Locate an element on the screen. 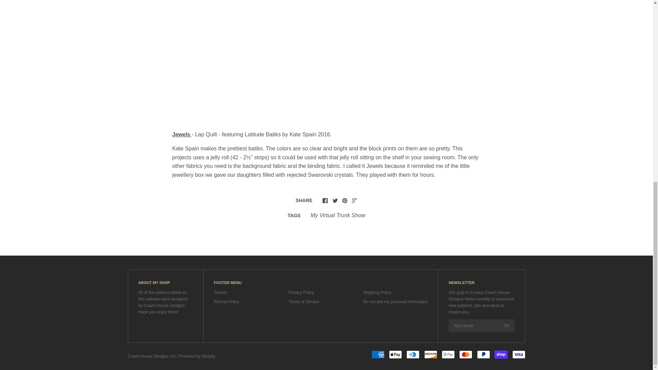 Image resolution: width=658 pixels, height=370 pixels. Google Pay is located at coordinates (448, 354).